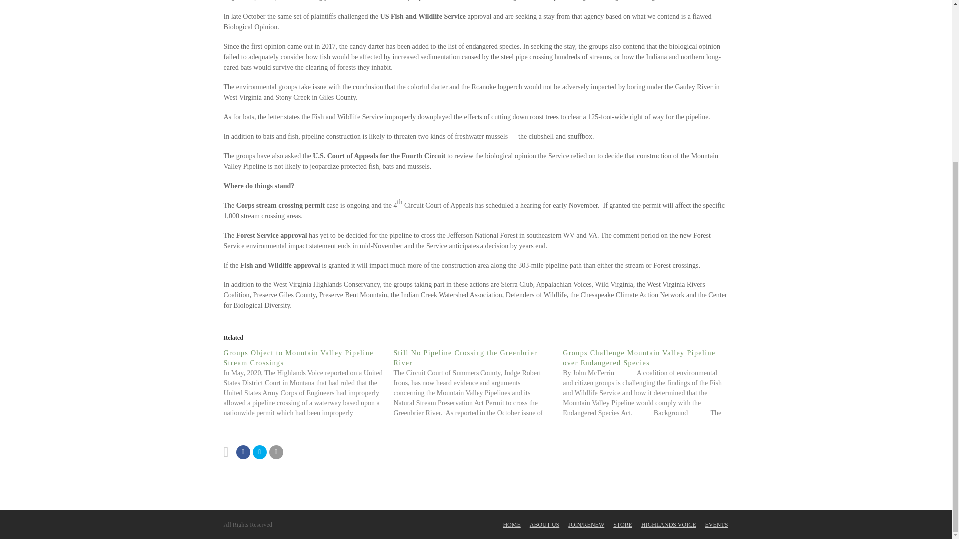 This screenshot has height=539, width=959. I want to click on Email, so click(276, 452).